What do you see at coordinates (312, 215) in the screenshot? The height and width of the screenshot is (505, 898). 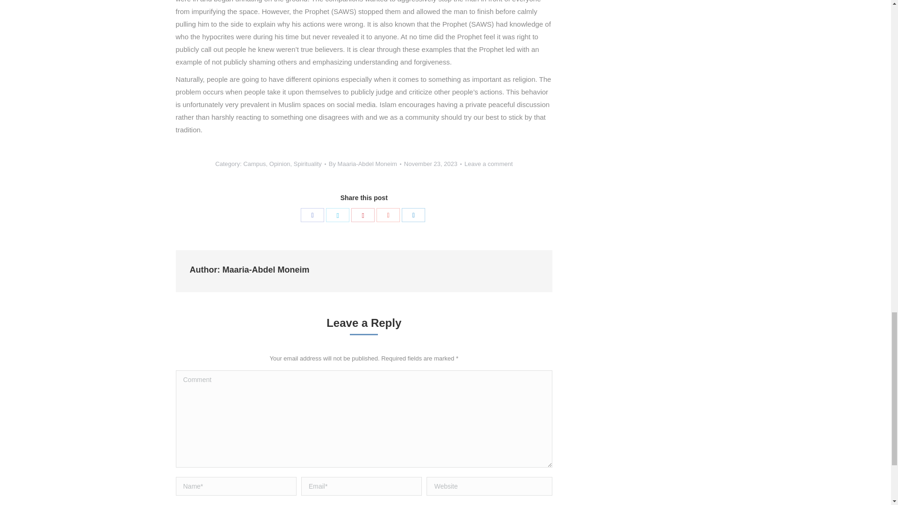 I see `Facebook` at bounding box center [312, 215].